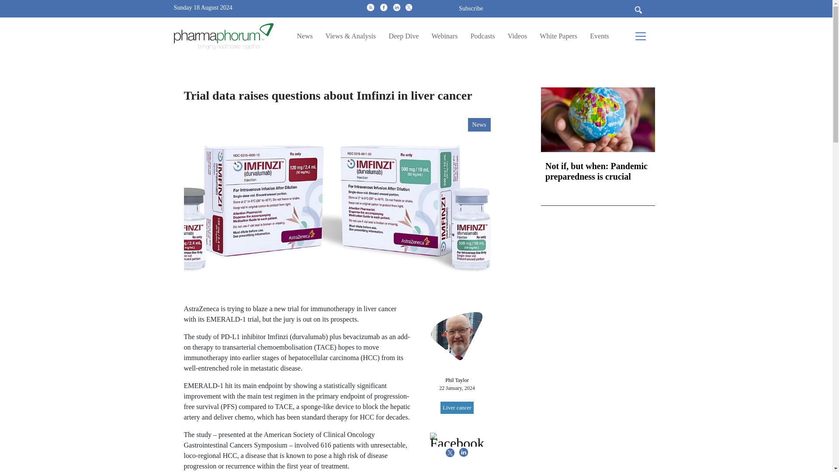 The width and height of the screenshot is (839, 472). What do you see at coordinates (383, 7) in the screenshot?
I see `facebook` at bounding box center [383, 7].